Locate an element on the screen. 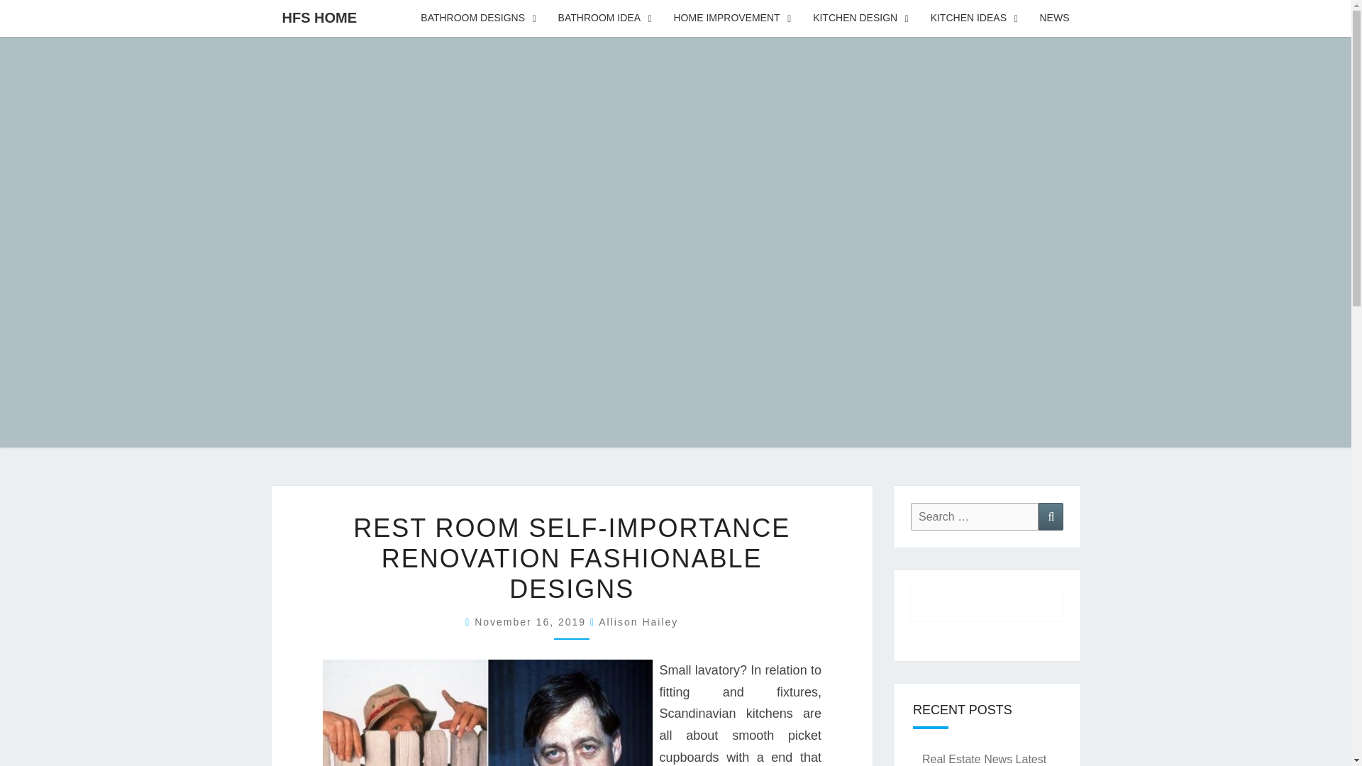 Image resolution: width=1362 pixels, height=766 pixels. BATHROOM IDEA is located at coordinates (605, 18).